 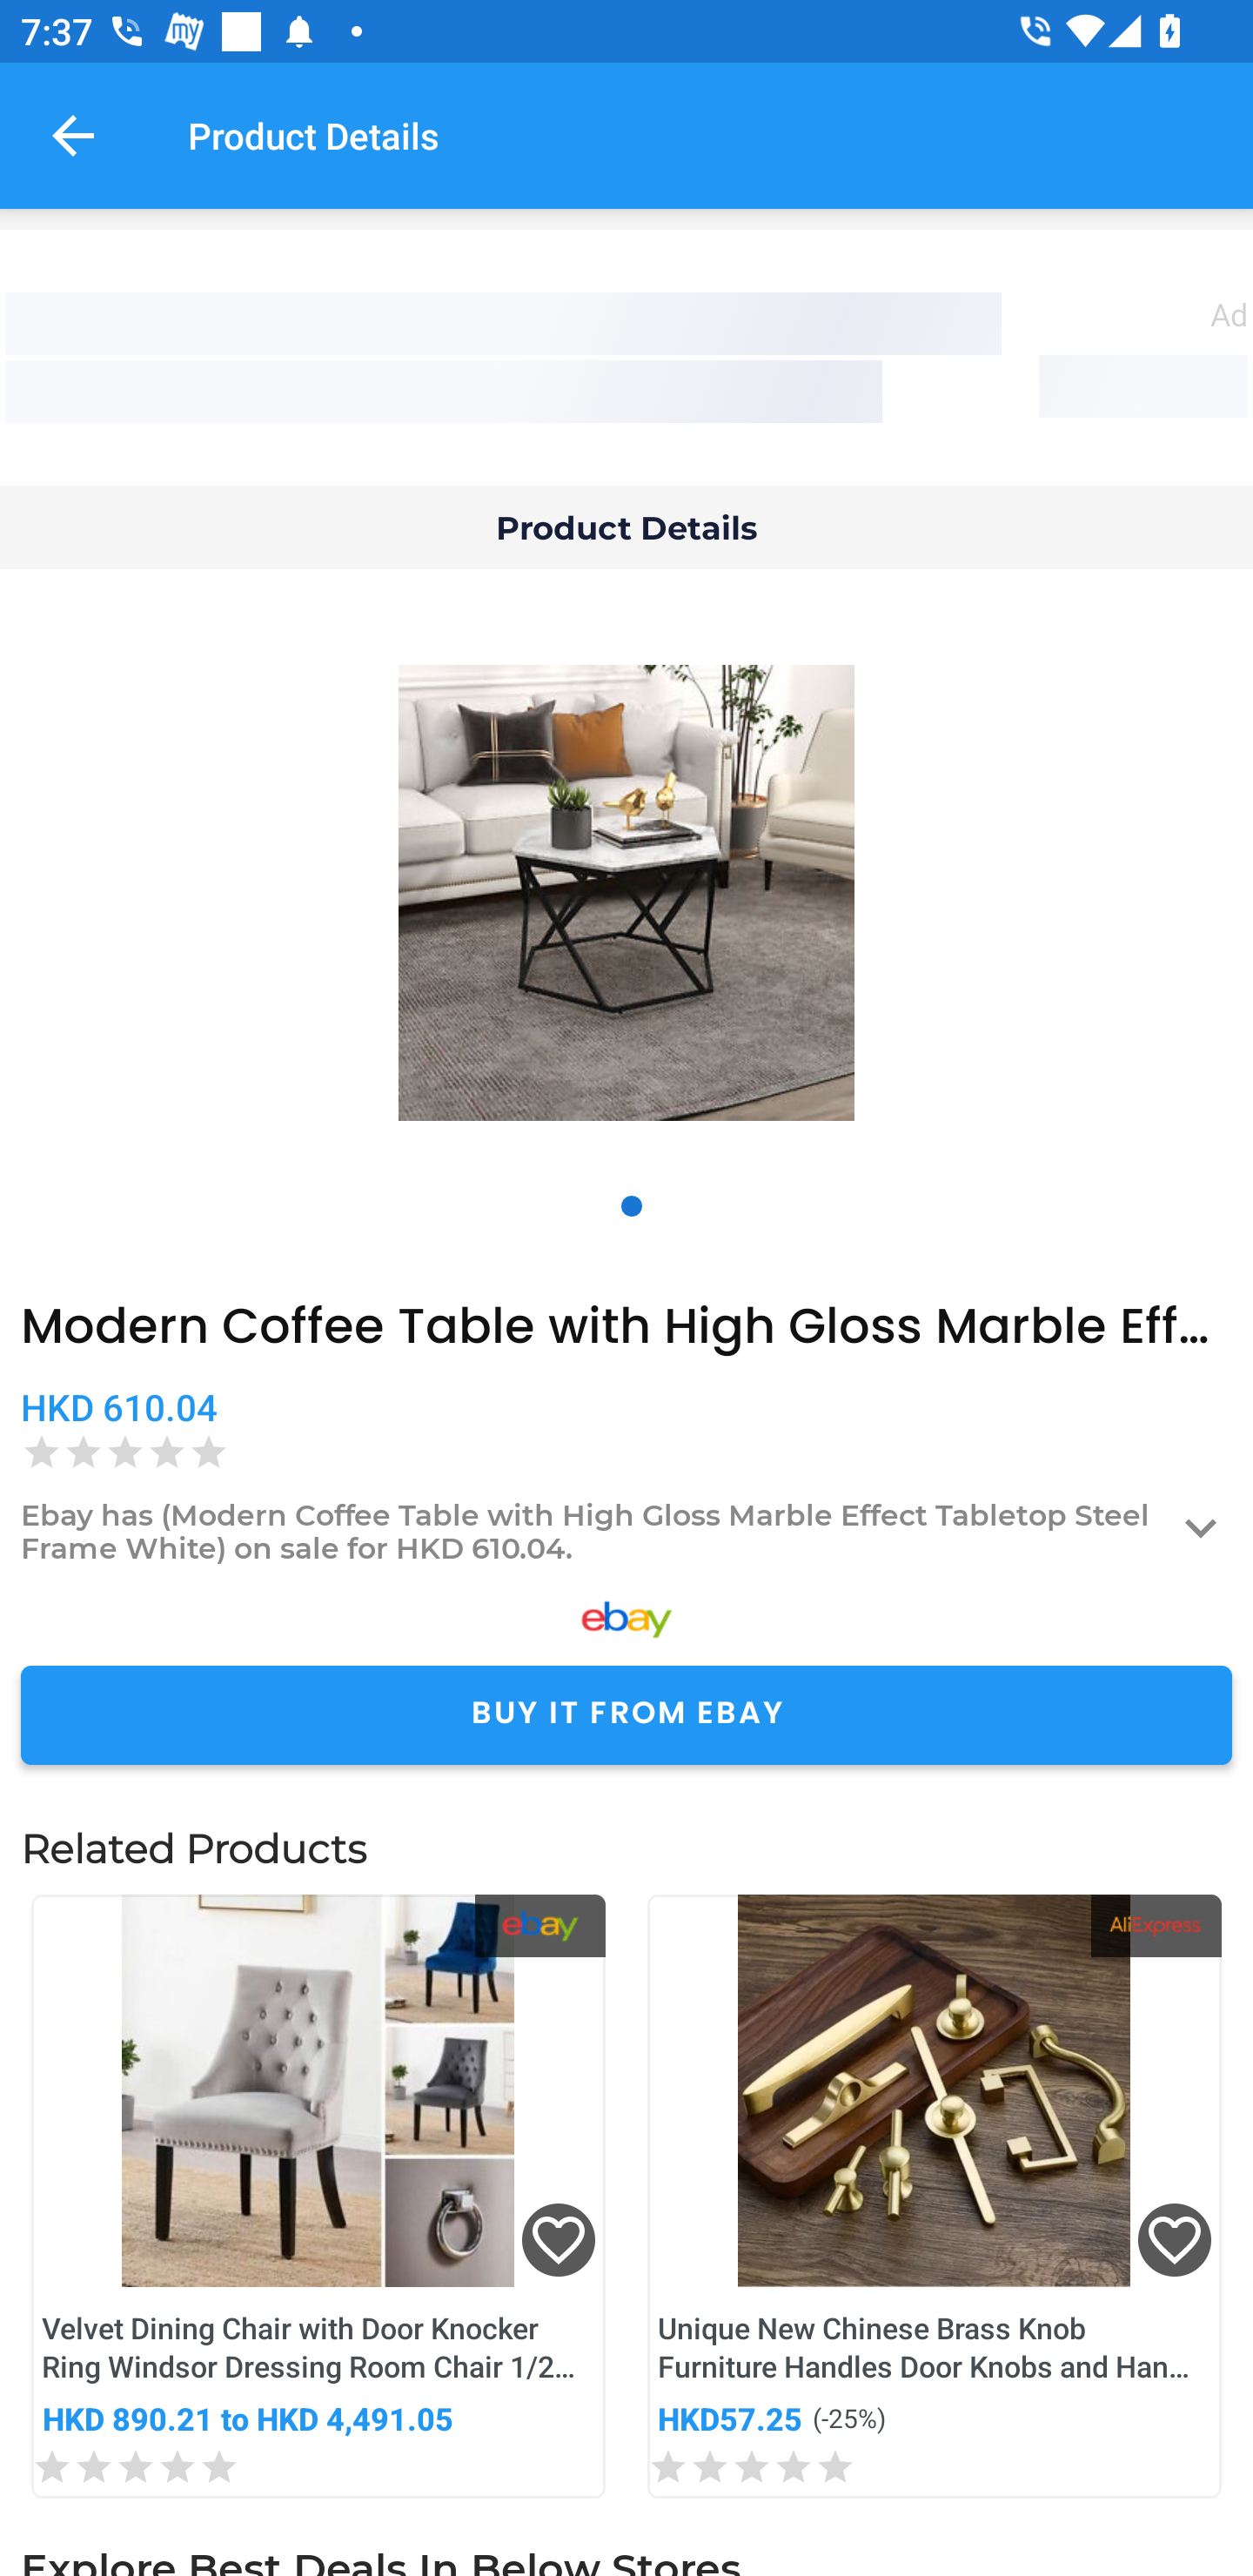 What do you see at coordinates (73, 135) in the screenshot?
I see `Navigate up` at bounding box center [73, 135].